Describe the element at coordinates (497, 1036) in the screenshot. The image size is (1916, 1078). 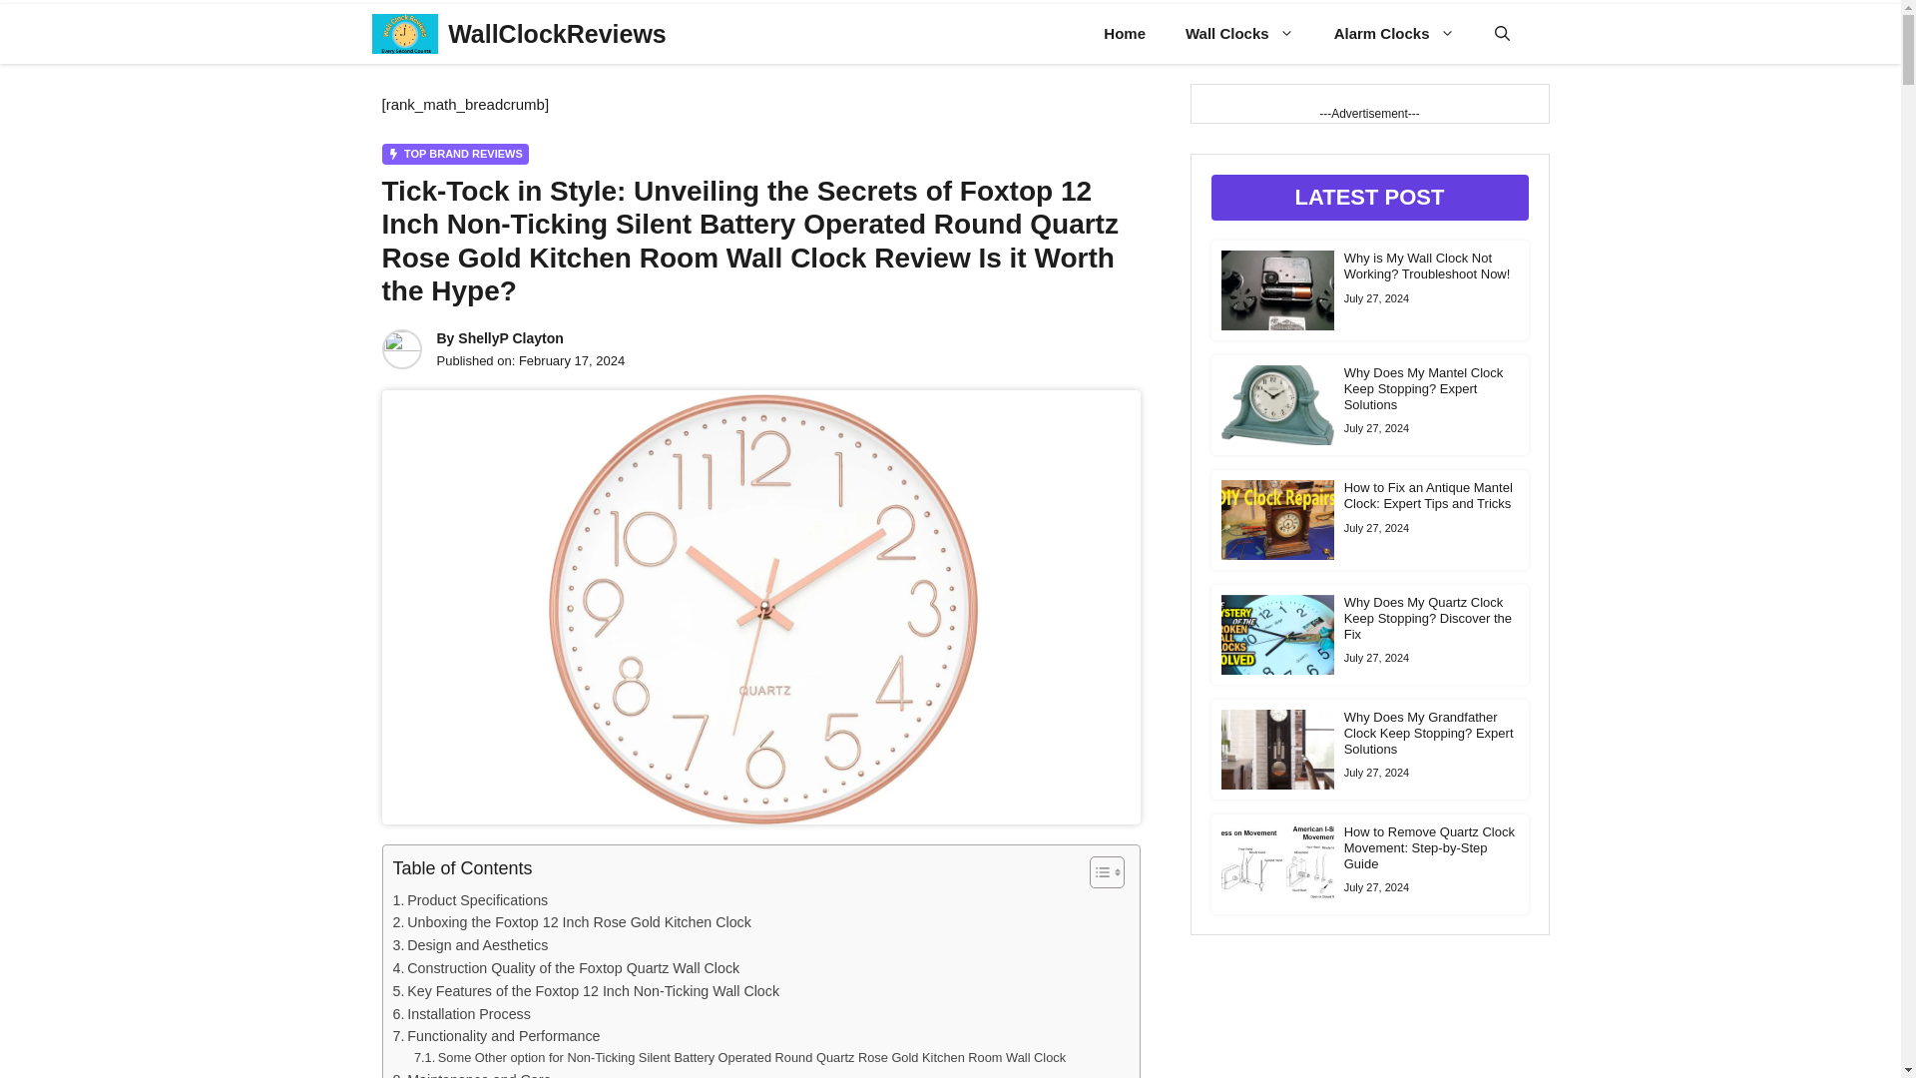
I see `Functionality and Performance` at that location.